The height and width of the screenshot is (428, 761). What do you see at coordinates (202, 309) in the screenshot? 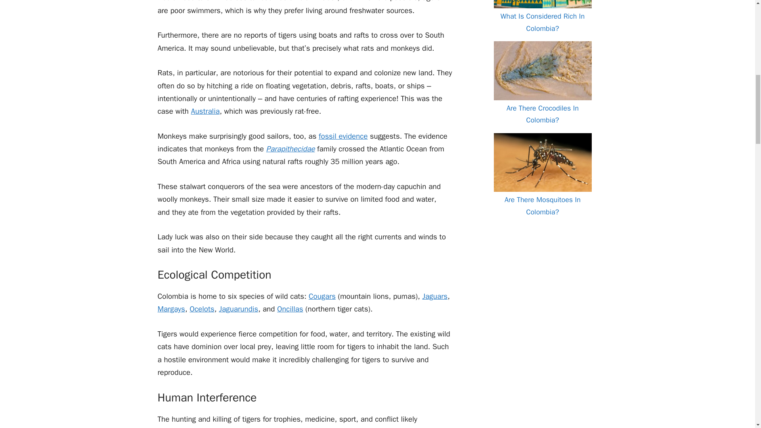
I see `Ocelots` at bounding box center [202, 309].